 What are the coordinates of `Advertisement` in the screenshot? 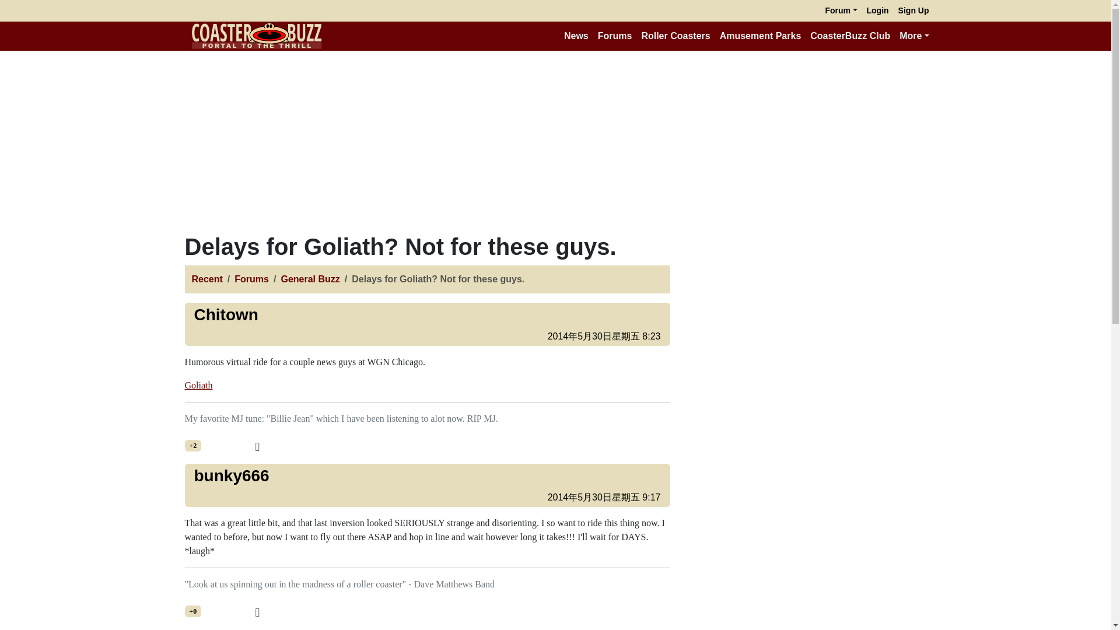 It's located at (812, 314).